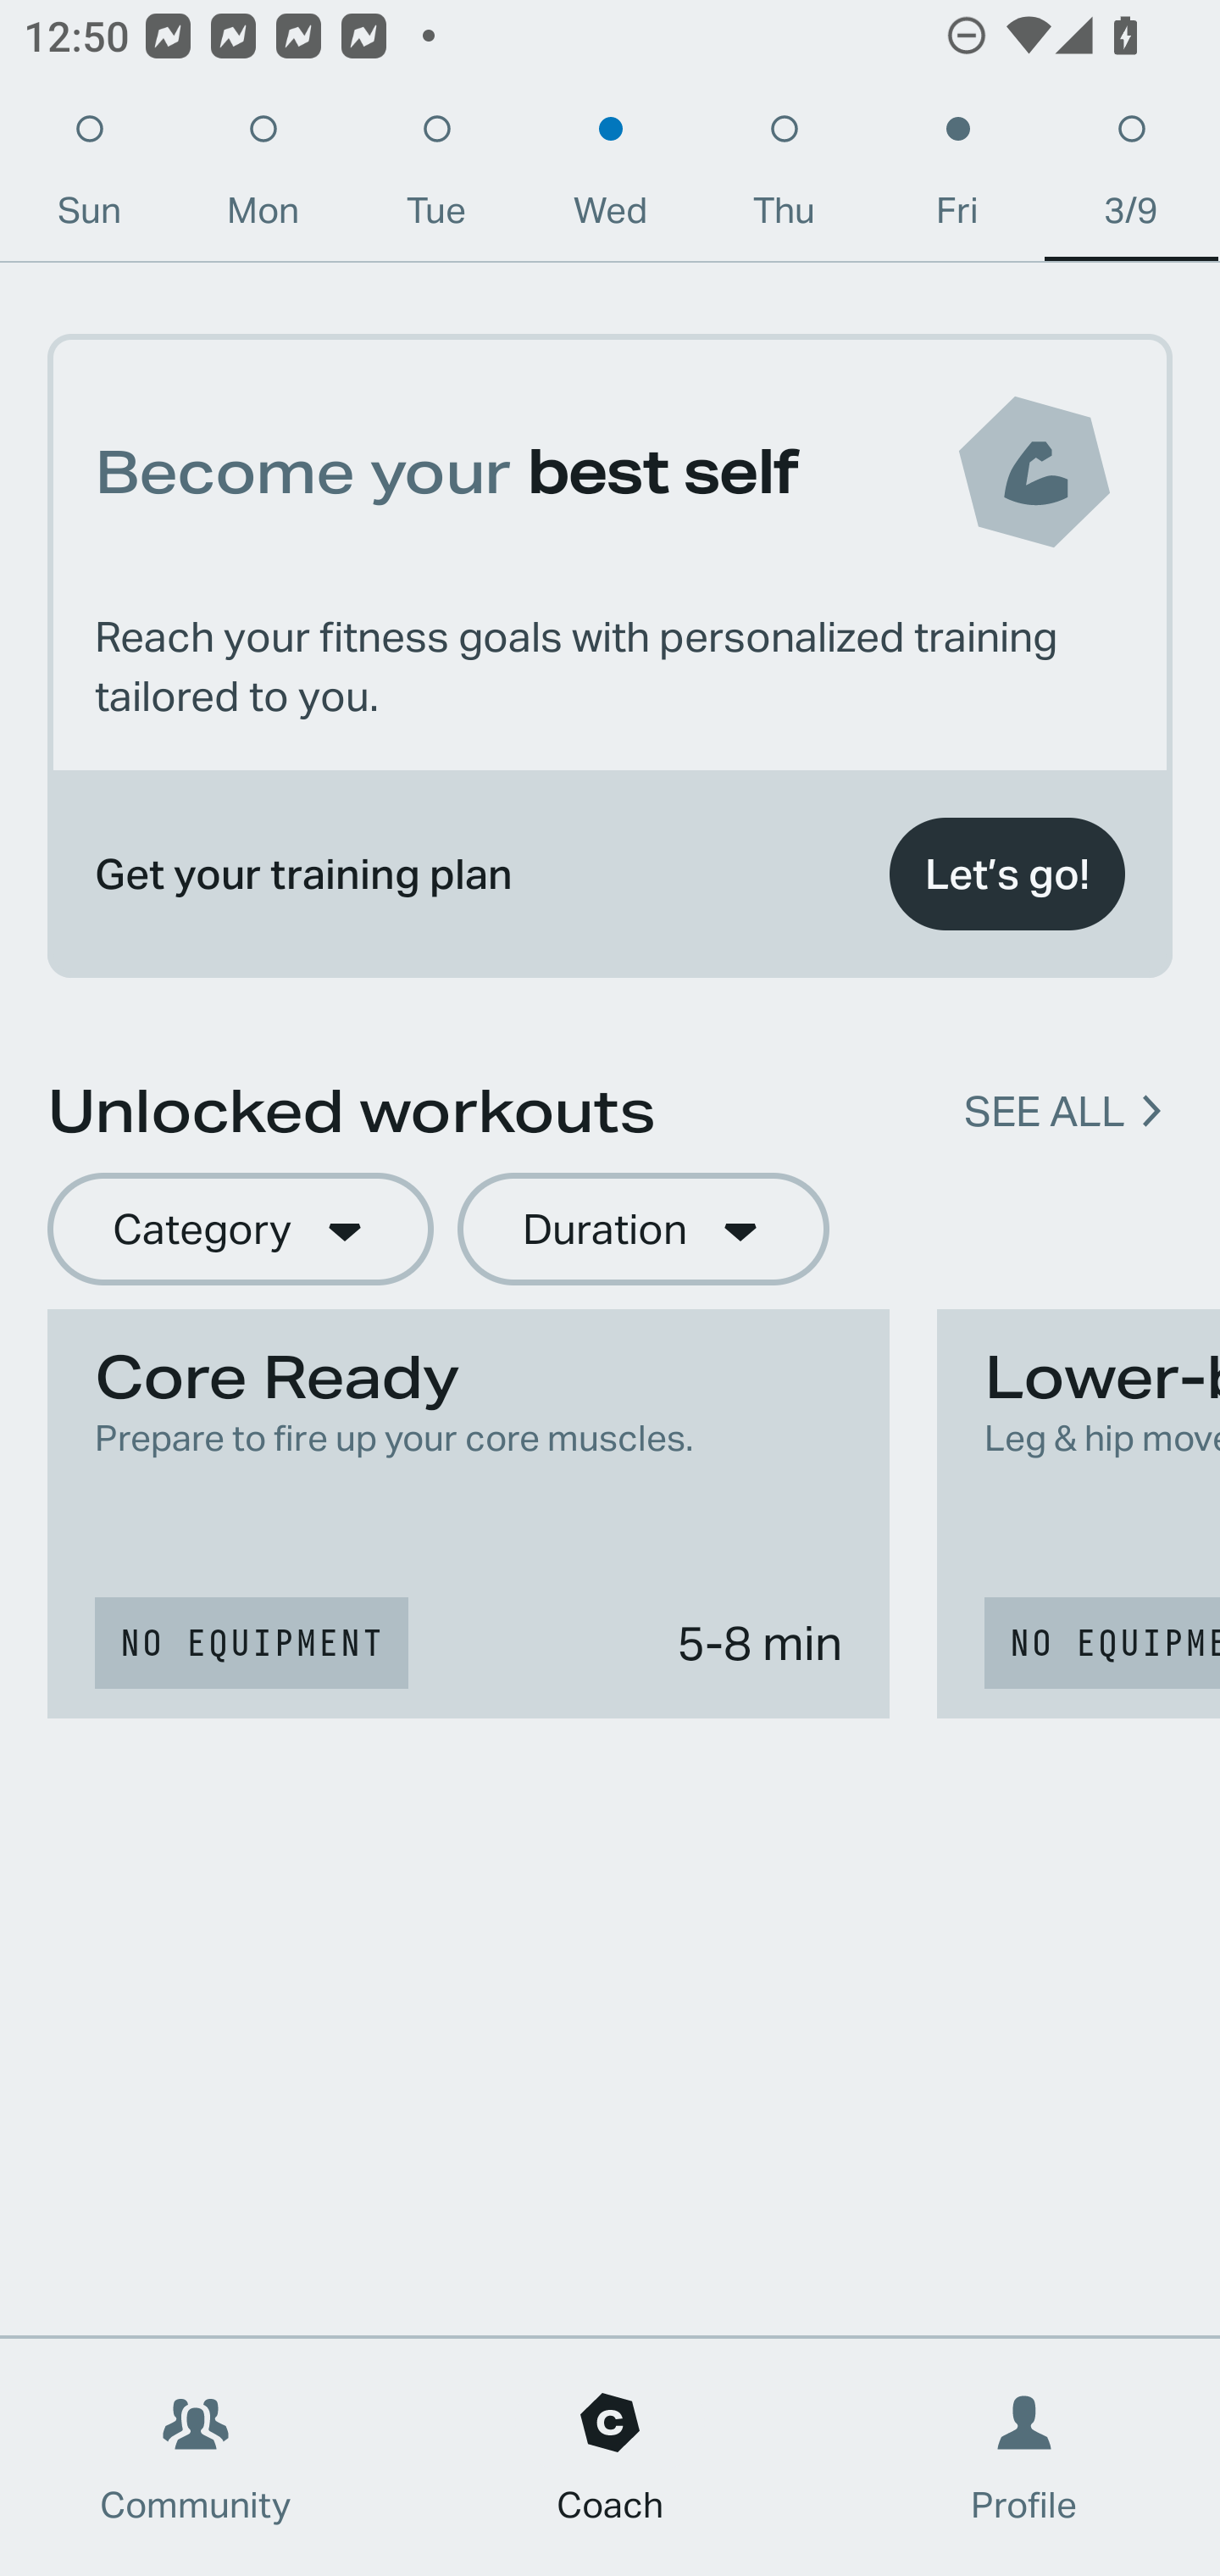 The width and height of the screenshot is (1220, 2576). What do you see at coordinates (1131, 178) in the screenshot?
I see `3/9` at bounding box center [1131, 178].